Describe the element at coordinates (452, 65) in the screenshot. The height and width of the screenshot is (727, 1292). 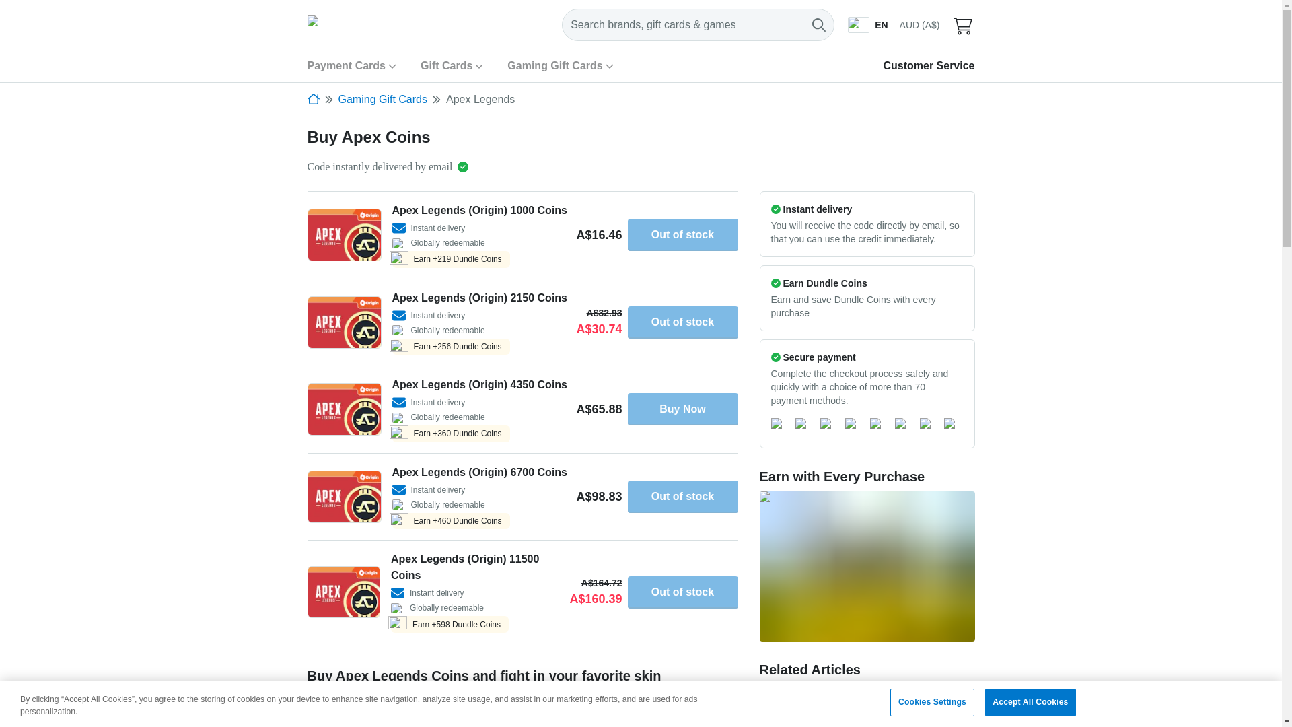
I see `Gift Cards` at that location.